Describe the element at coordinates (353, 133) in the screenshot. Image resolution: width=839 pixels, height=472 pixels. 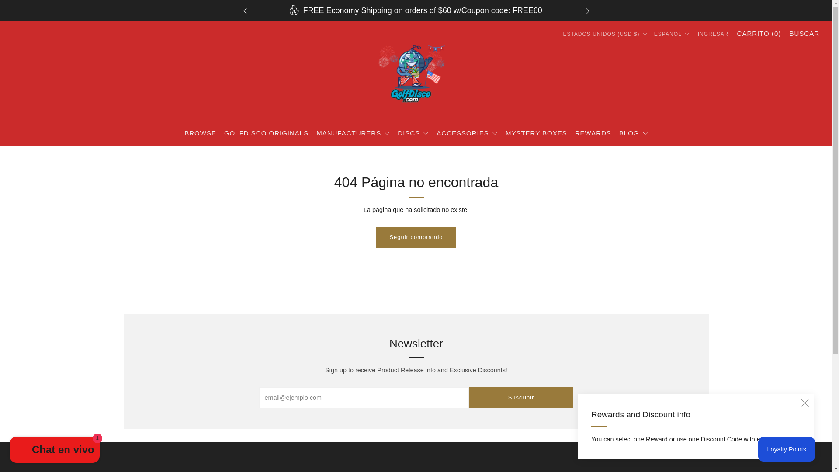
I see `MANUFACTURERS` at that location.